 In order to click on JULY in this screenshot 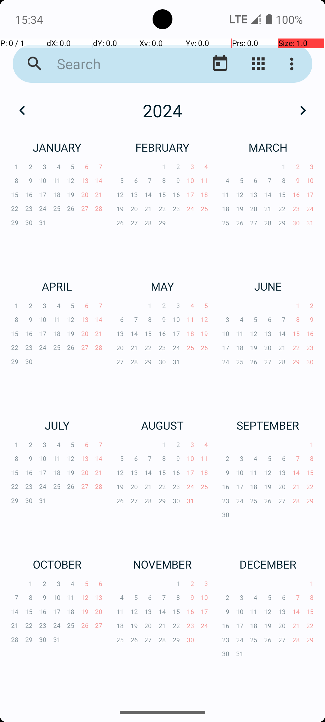, I will do `click(57, 425)`.